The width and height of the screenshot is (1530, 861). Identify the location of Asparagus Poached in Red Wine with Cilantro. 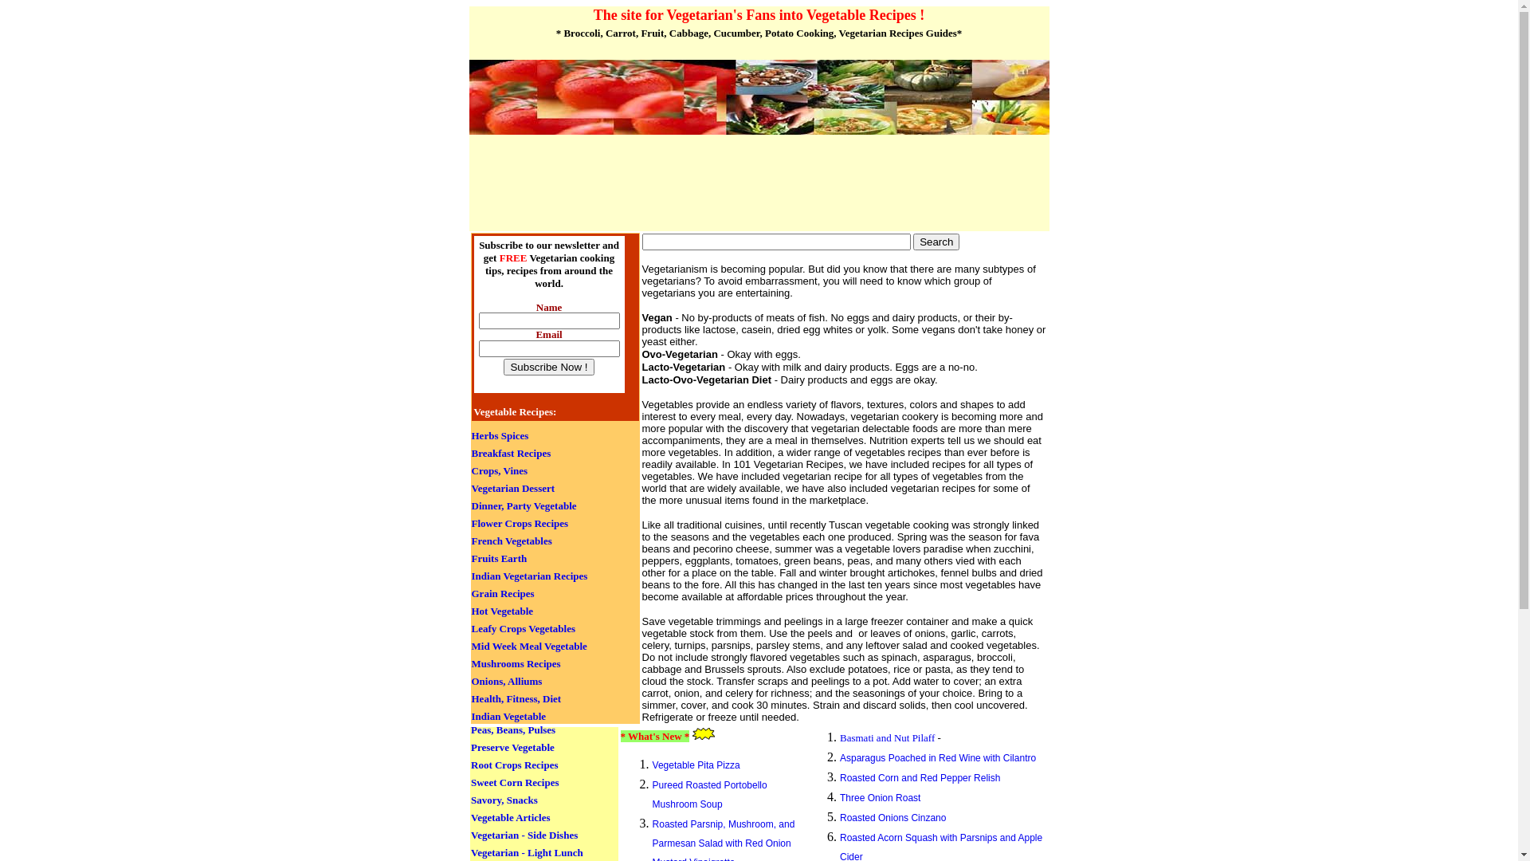
(938, 758).